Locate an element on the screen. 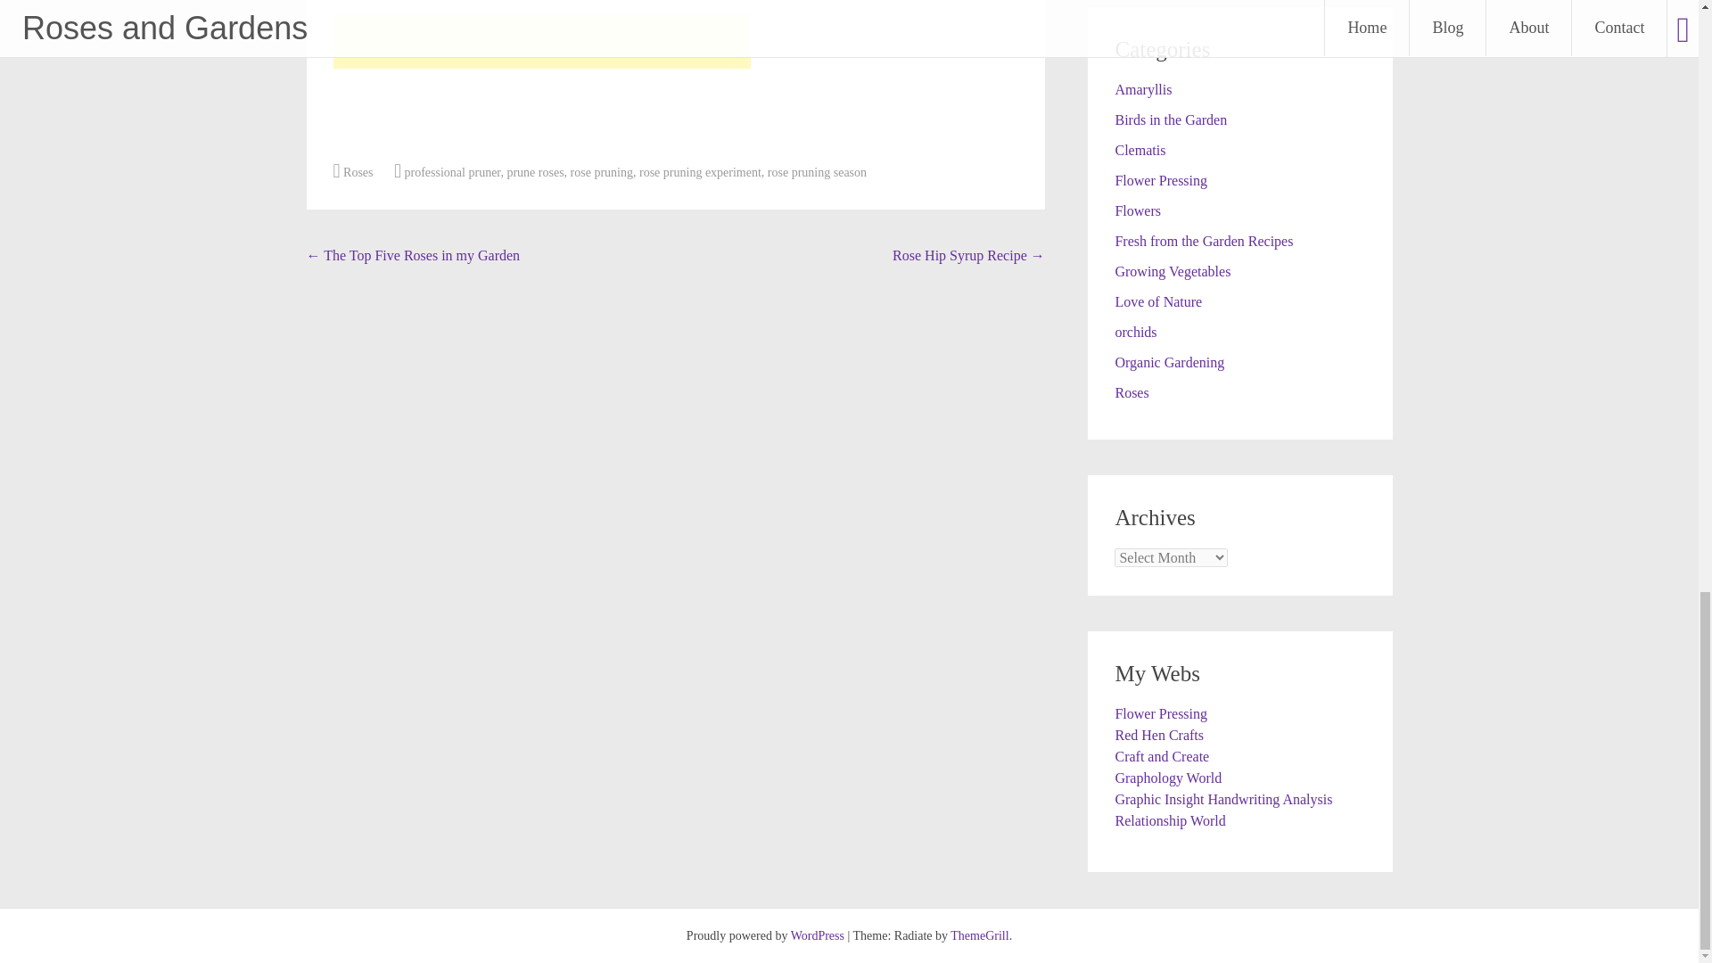  Growing Vegetables is located at coordinates (1172, 271).